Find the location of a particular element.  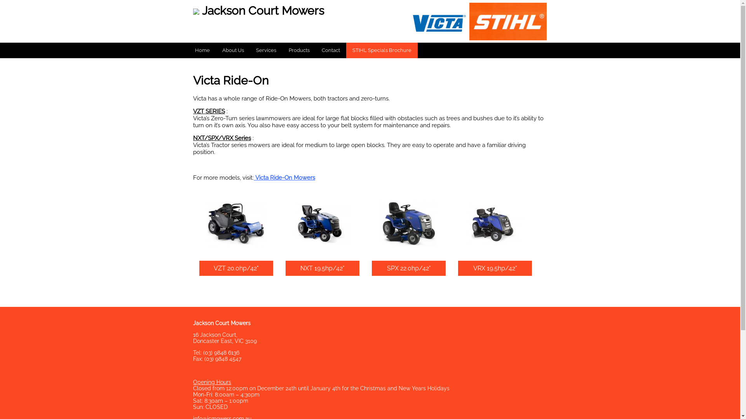

VZT 20.0hp/42" is located at coordinates (236, 268).